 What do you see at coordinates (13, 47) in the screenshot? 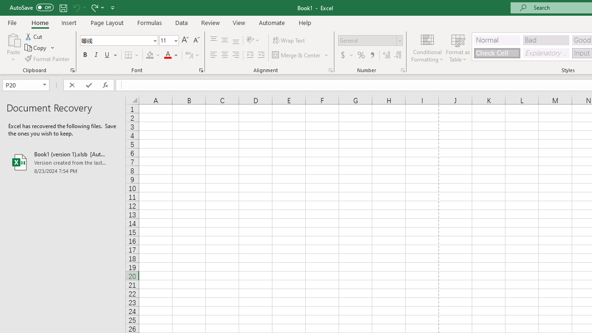
I see `Paste` at bounding box center [13, 47].